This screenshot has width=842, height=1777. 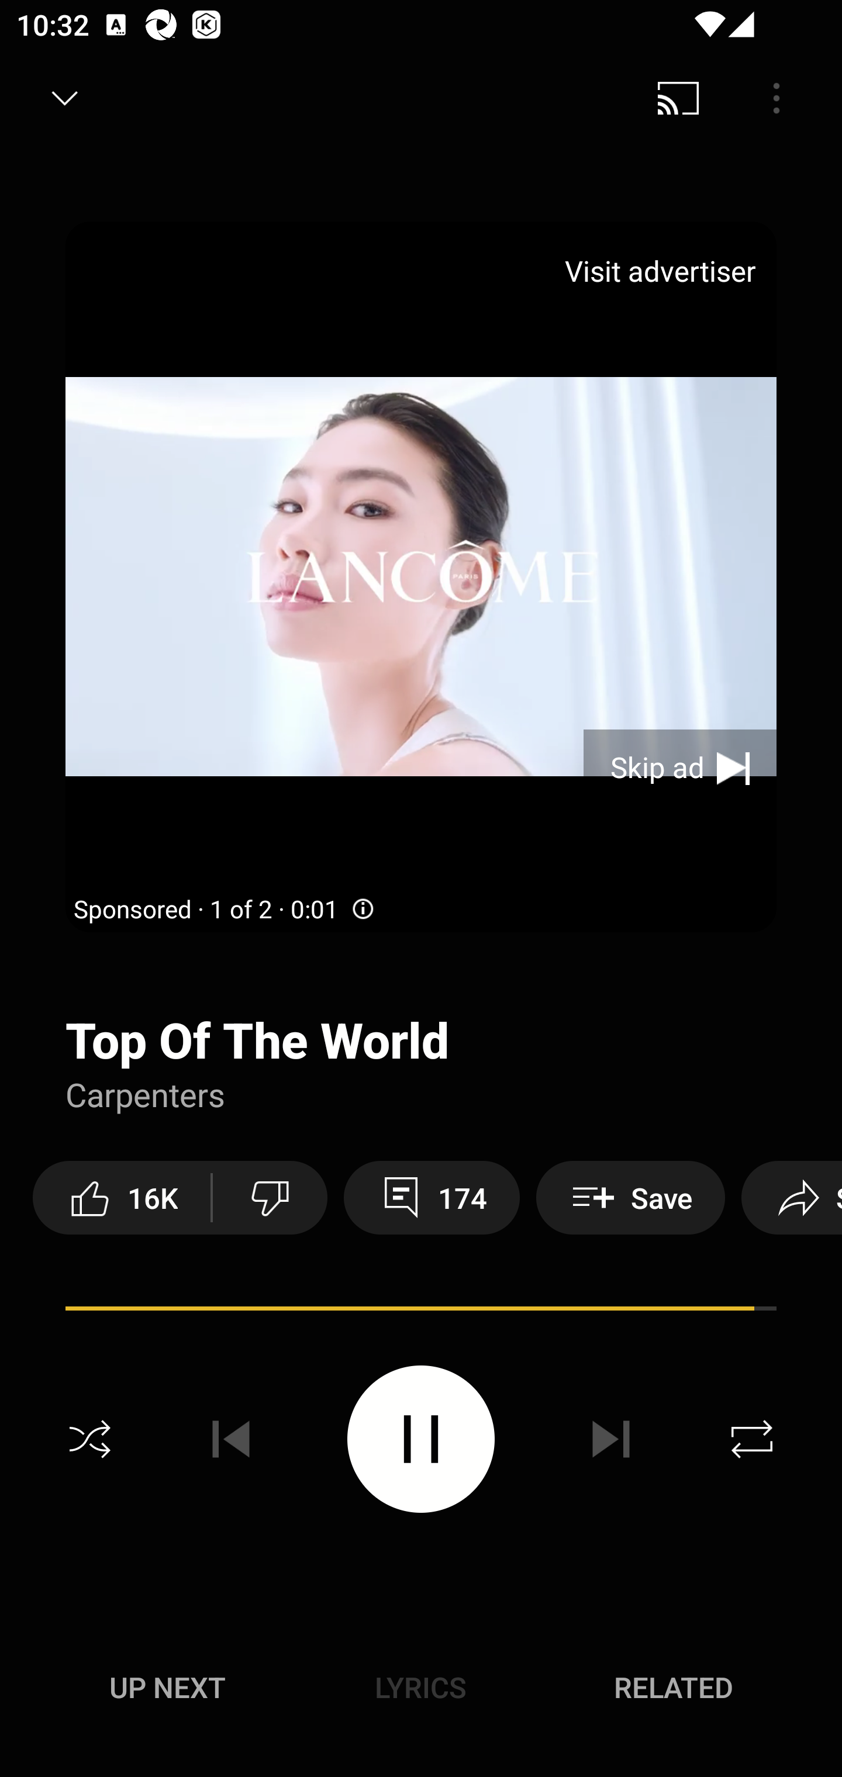 I want to click on Previous track disabled, so click(x=231, y=1439).